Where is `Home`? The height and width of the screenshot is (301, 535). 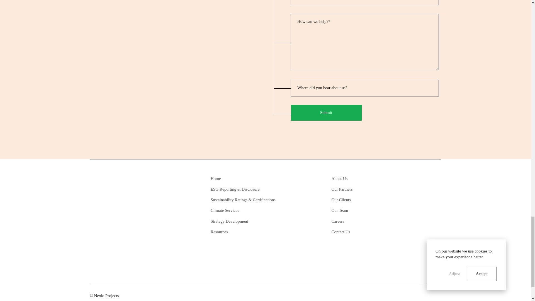 Home is located at coordinates (247, 178).